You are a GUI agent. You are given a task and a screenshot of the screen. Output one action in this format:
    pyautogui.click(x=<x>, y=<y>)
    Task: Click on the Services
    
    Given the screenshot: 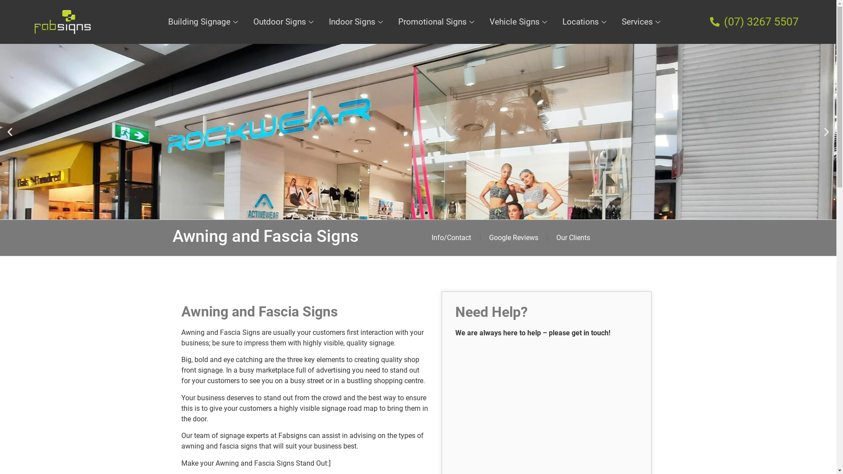 What is the action you would take?
    pyautogui.click(x=642, y=22)
    